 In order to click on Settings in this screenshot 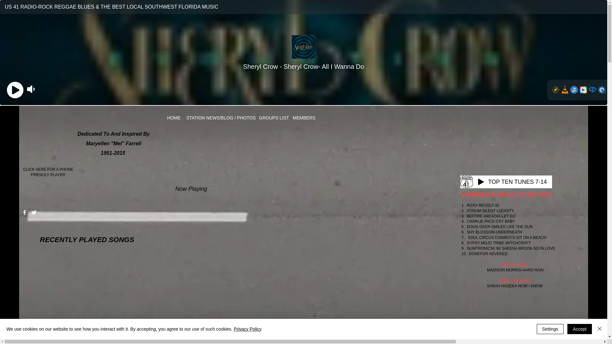, I will do `click(550, 329)`.